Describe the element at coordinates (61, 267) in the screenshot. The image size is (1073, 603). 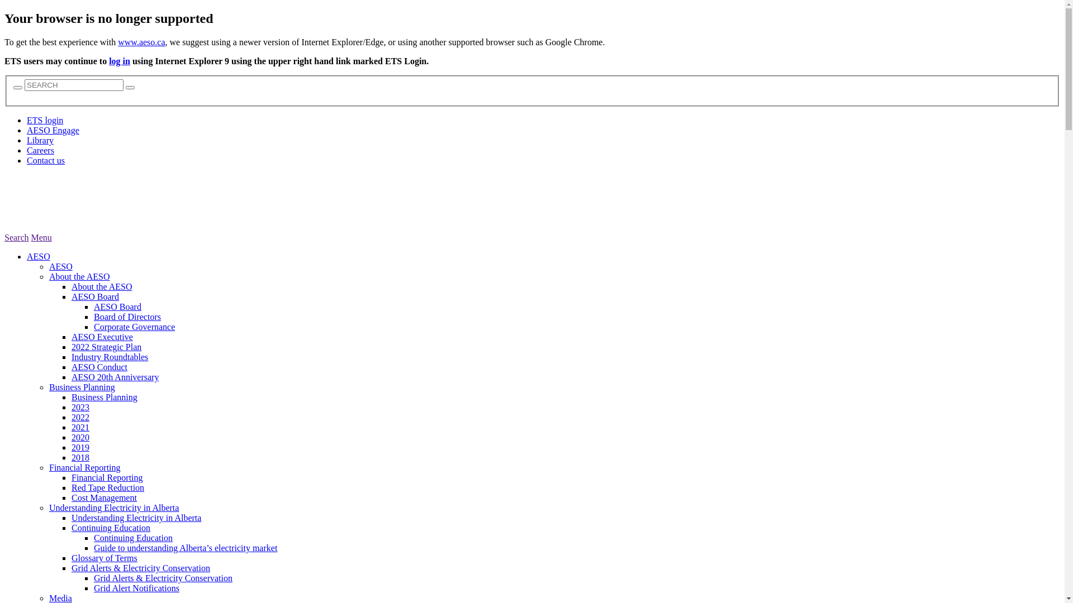
I see `AESO` at that location.